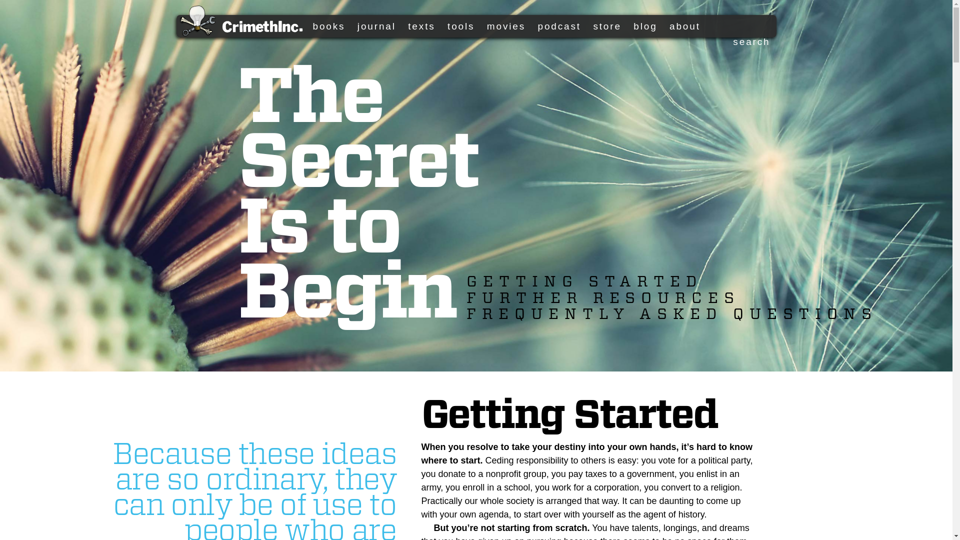  Describe the element at coordinates (603, 297) in the screenshot. I see `FURTHER RESOURCES` at that location.